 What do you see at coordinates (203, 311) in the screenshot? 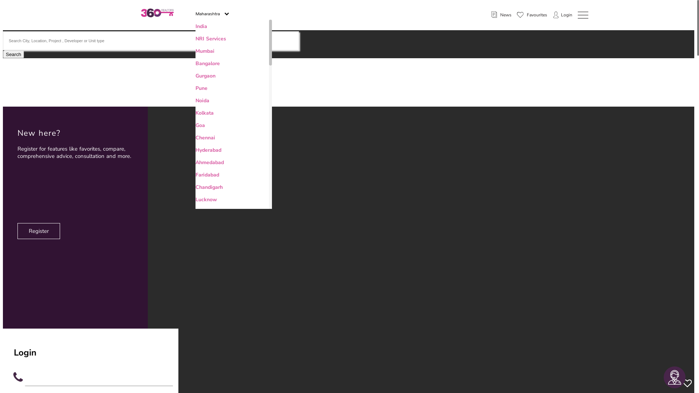
I see `Indore` at bounding box center [203, 311].